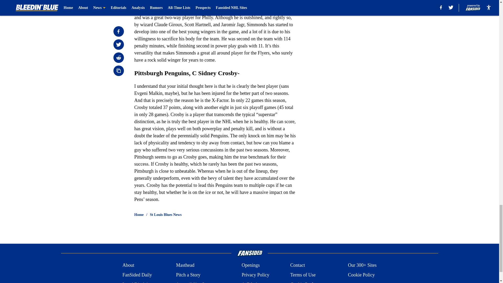 This screenshot has height=283, width=503. I want to click on St Louis Blues News, so click(166, 215).